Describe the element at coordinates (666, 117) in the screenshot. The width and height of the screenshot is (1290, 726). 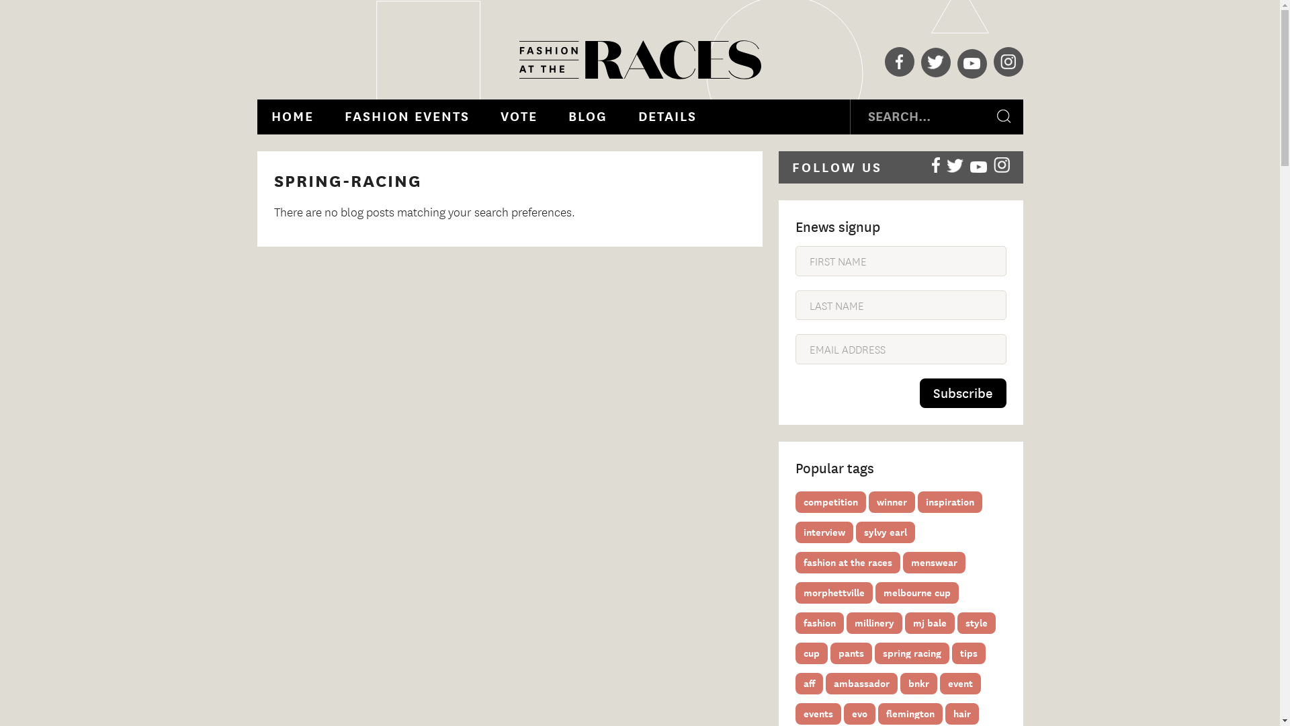
I see `DETAILS` at that location.